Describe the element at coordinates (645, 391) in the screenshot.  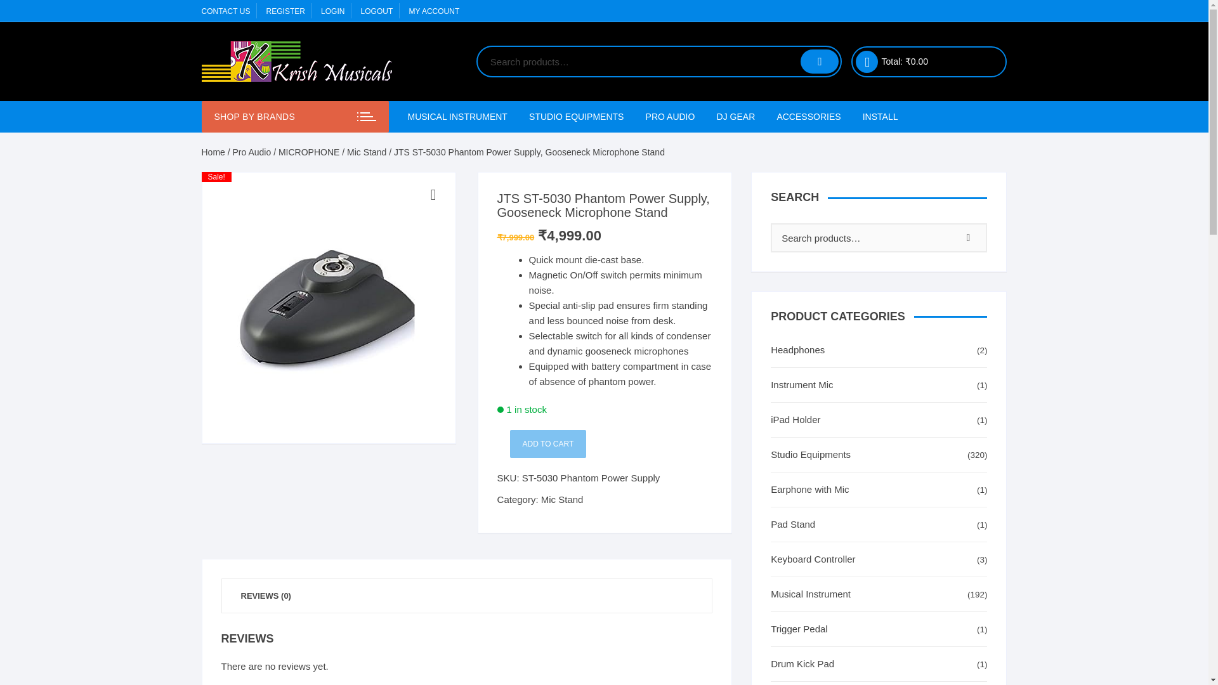
I see `Snare drum` at that location.